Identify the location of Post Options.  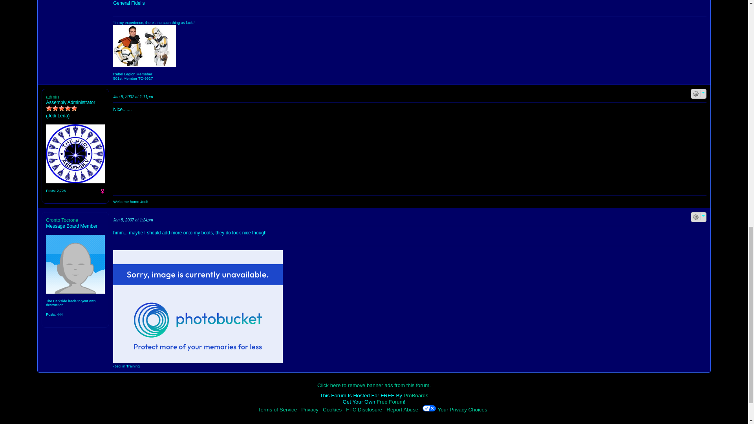
(696, 94).